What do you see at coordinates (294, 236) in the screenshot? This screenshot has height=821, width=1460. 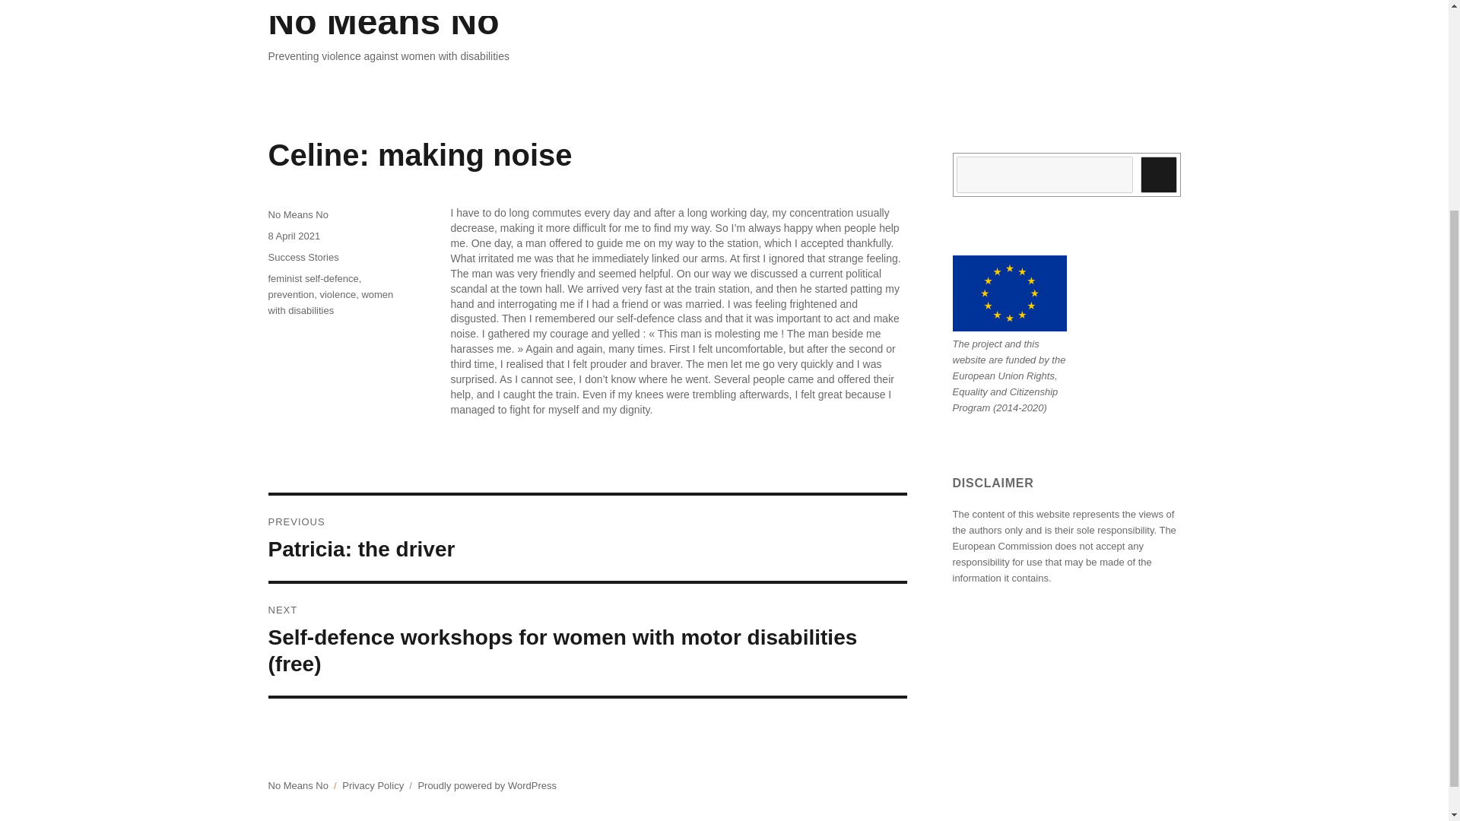 I see `prevention` at bounding box center [294, 236].